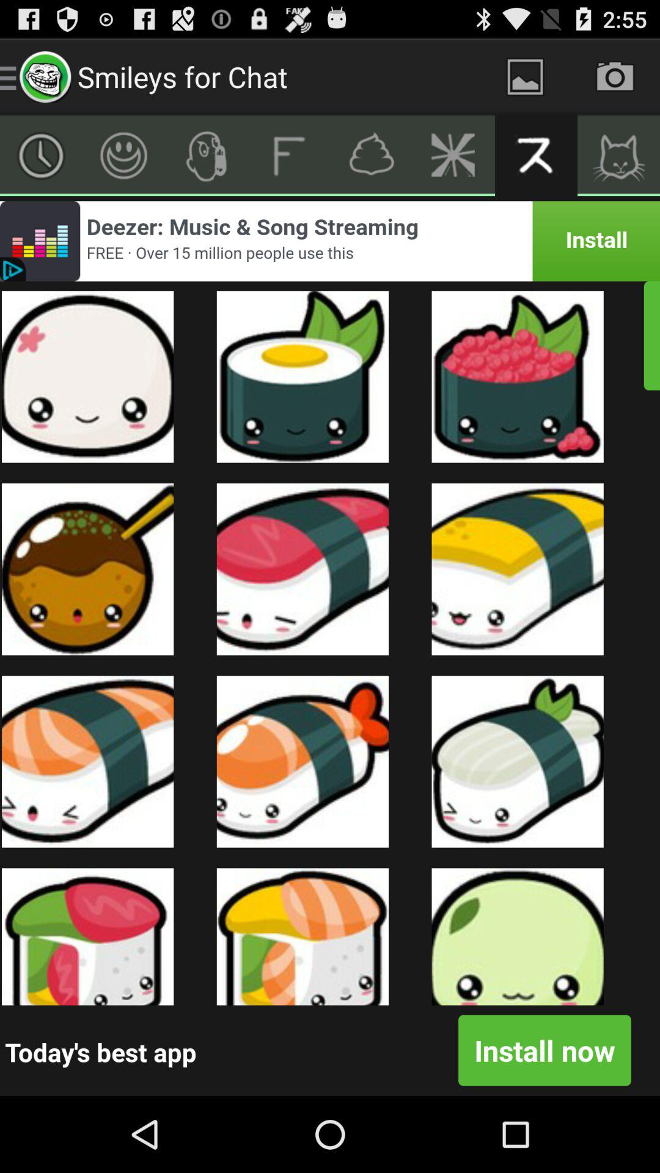 This screenshot has height=1173, width=660. Describe the element at coordinates (526, 77) in the screenshot. I see `click on the gallery icon` at that location.